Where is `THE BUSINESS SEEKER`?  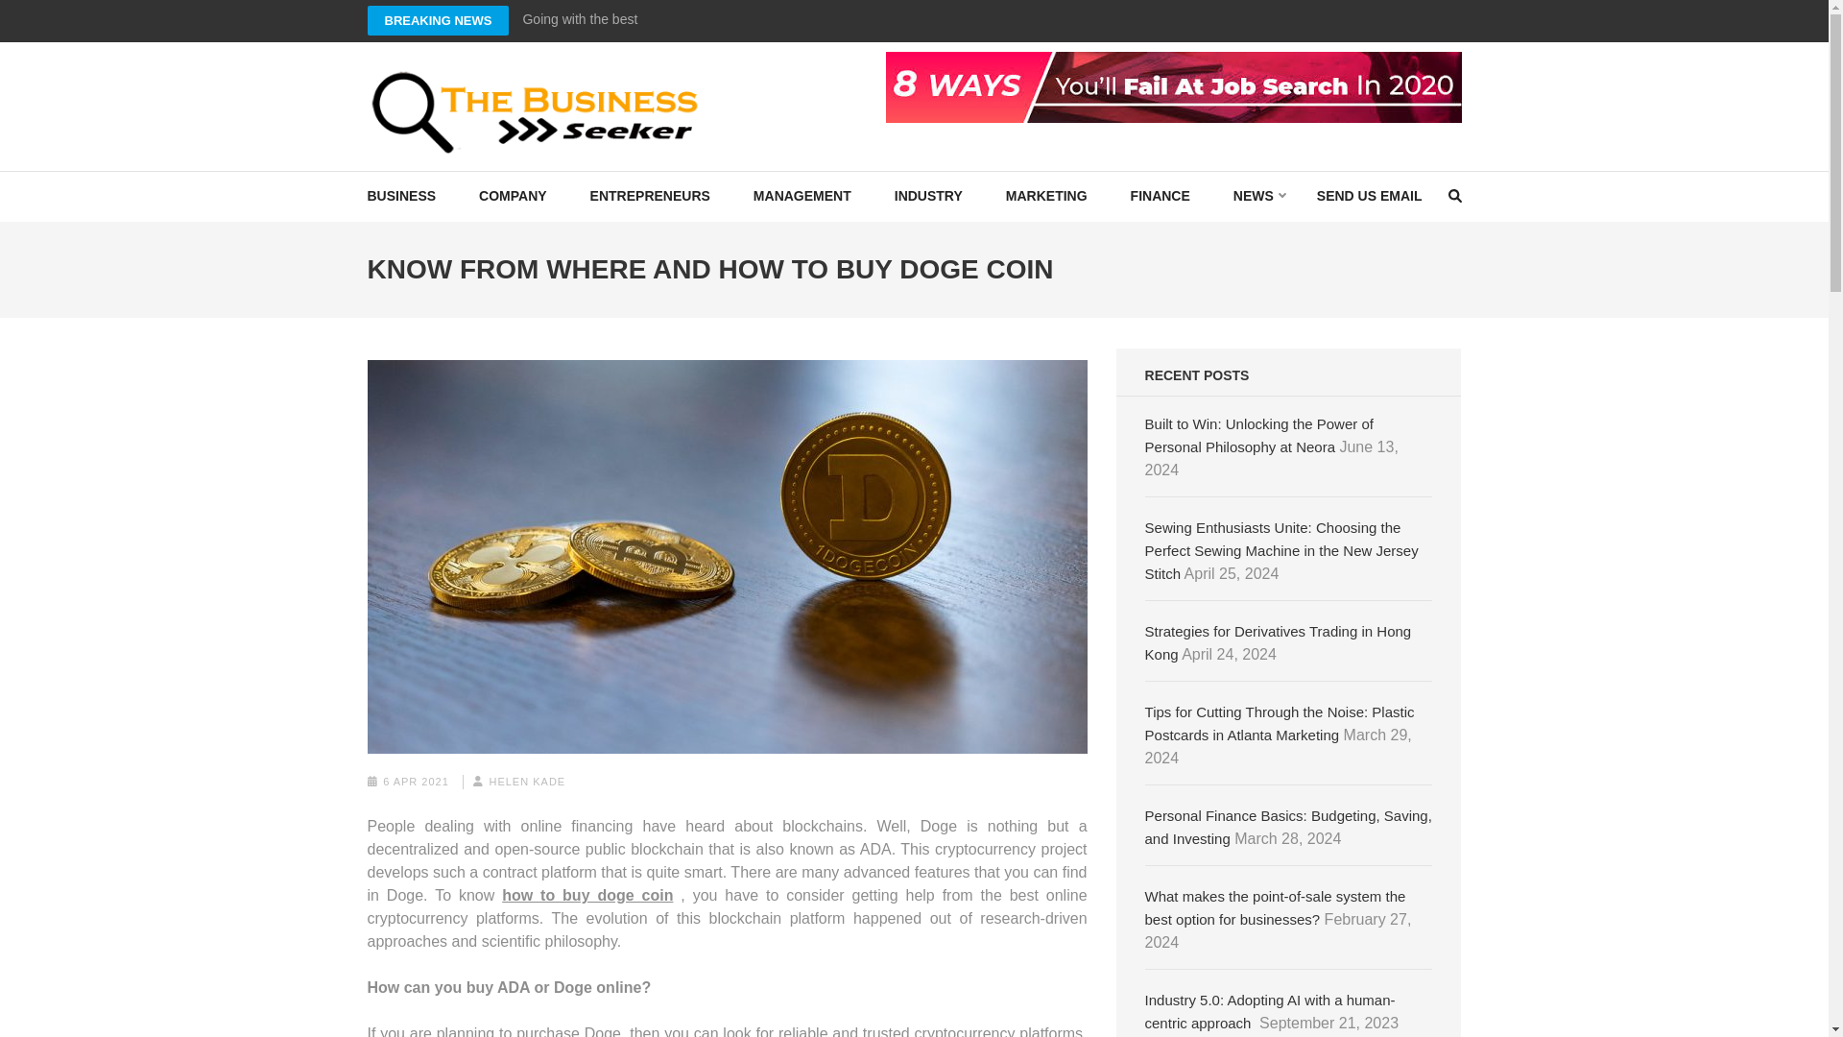
THE BUSINESS SEEKER is located at coordinates (570, 173).